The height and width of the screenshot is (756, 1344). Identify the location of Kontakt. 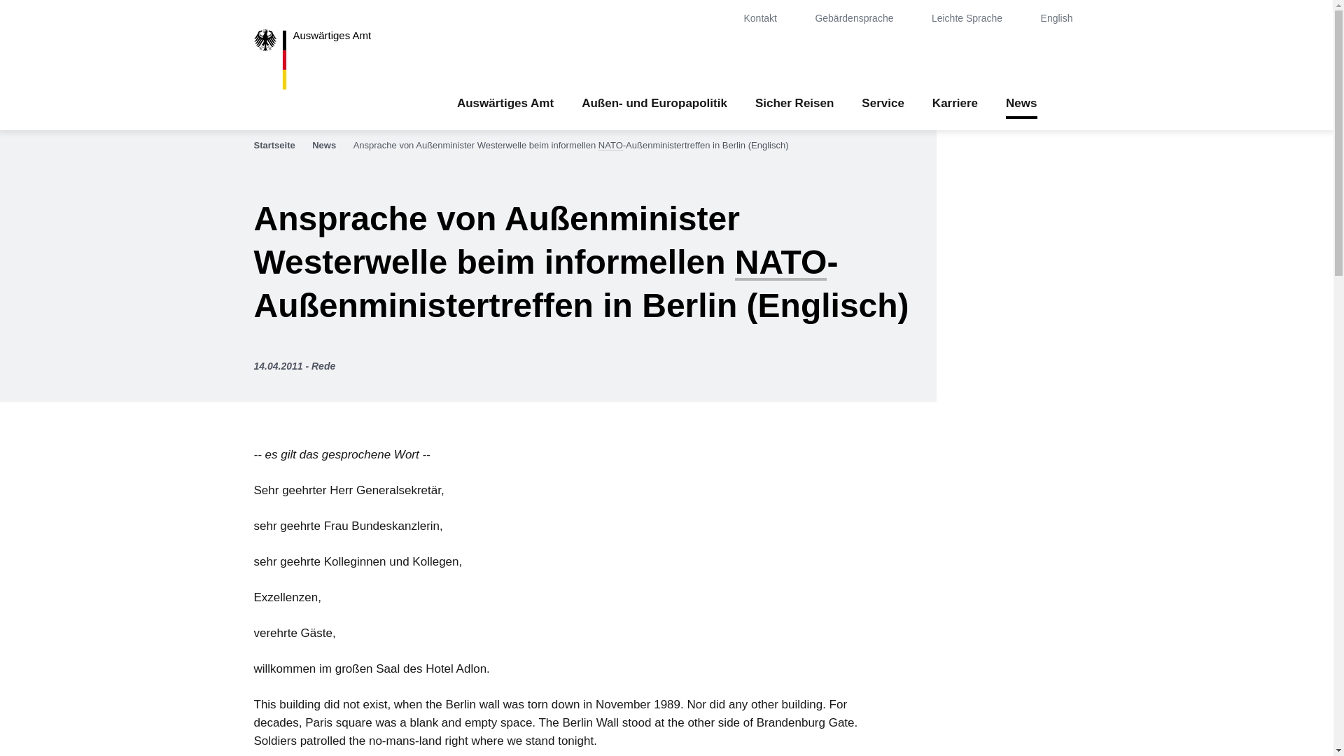
(769, 18).